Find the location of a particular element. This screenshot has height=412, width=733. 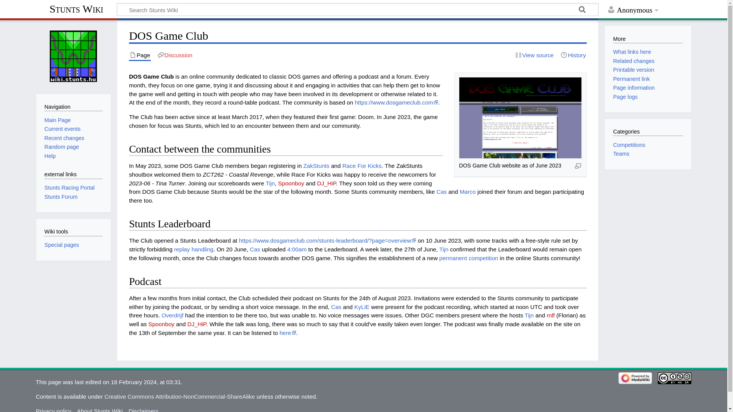

Spoonboy is located at coordinates (161, 324).